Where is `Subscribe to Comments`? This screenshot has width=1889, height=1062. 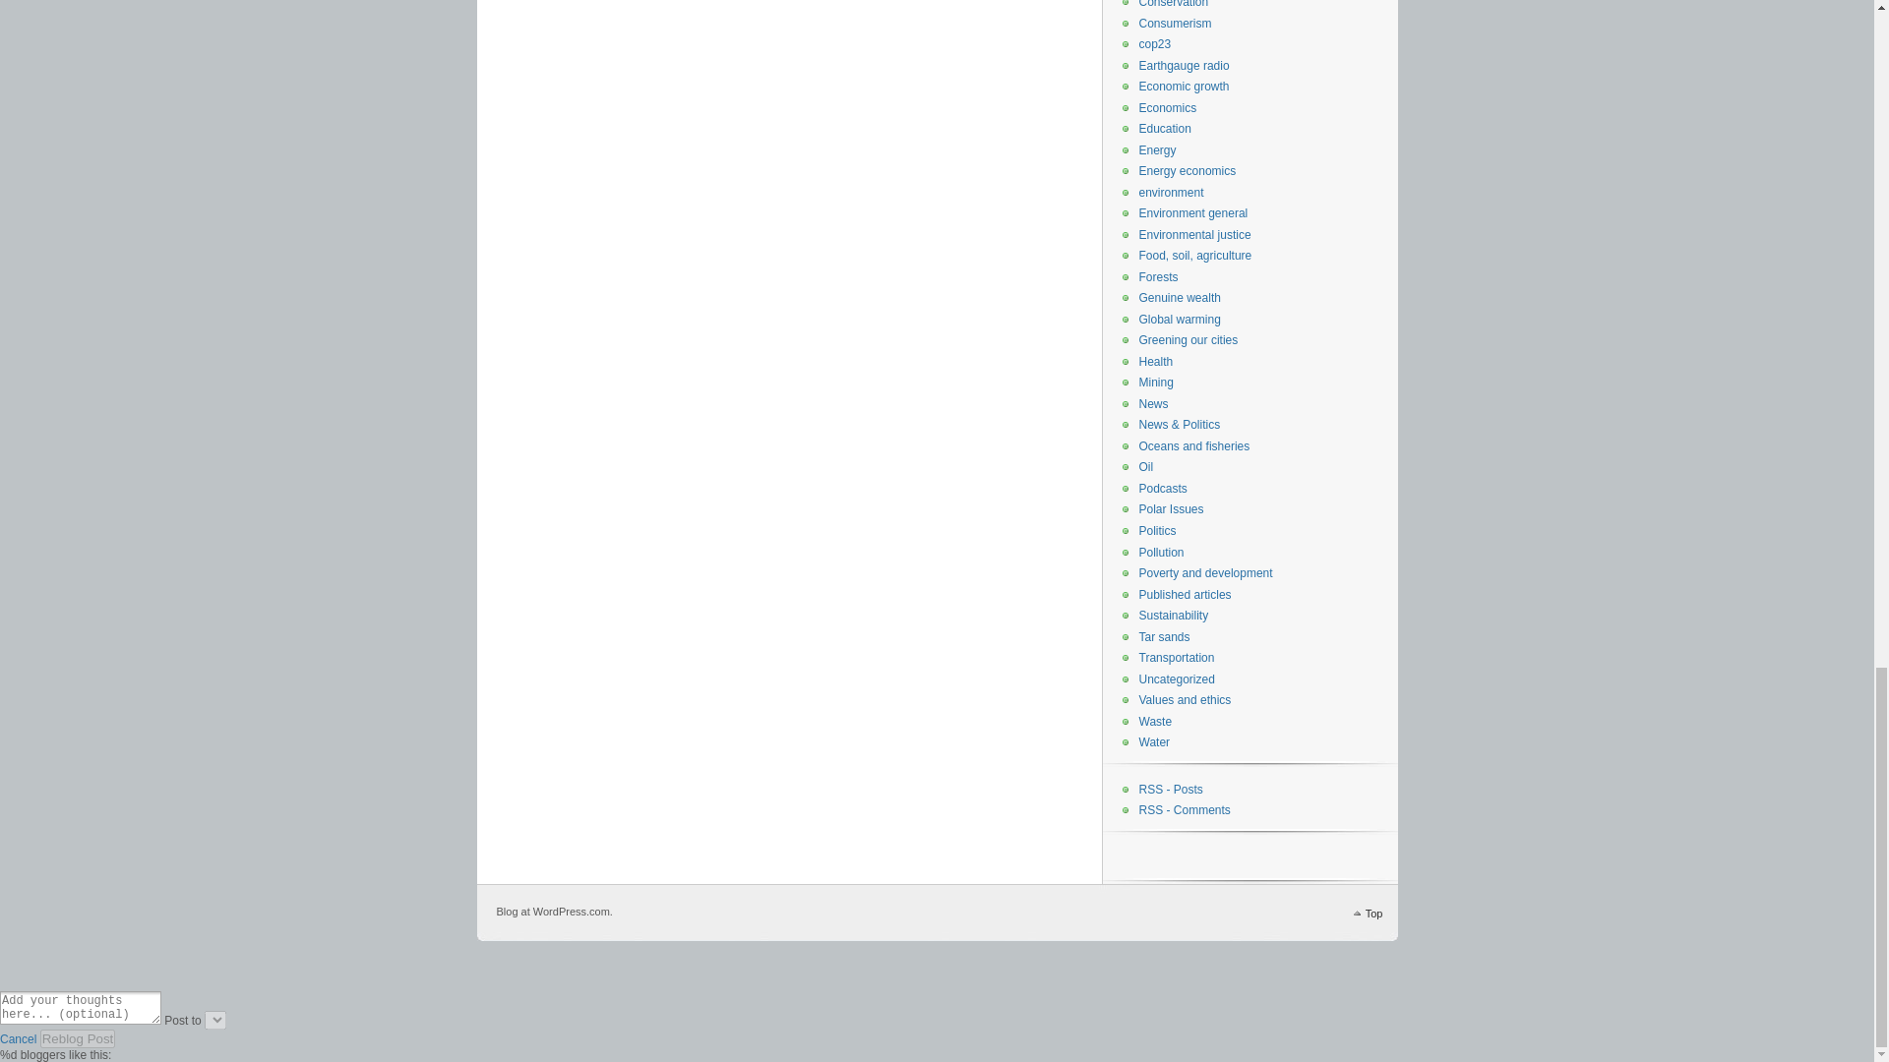
Subscribe to Comments is located at coordinates (1185, 809).